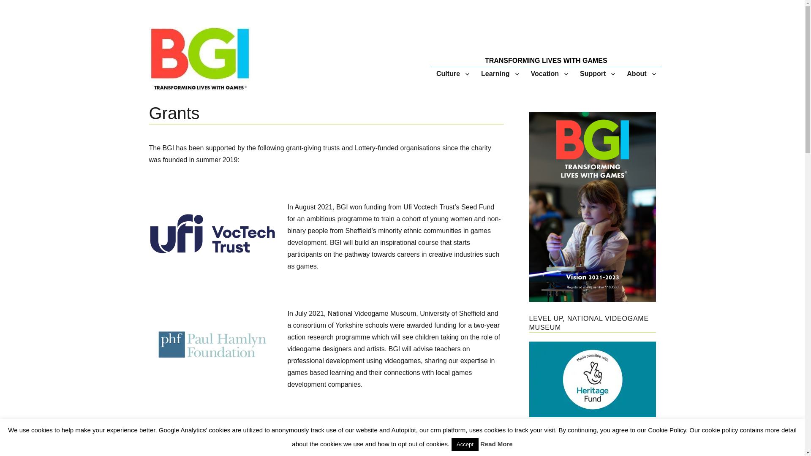  I want to click on The BGI, so click(209, 118).